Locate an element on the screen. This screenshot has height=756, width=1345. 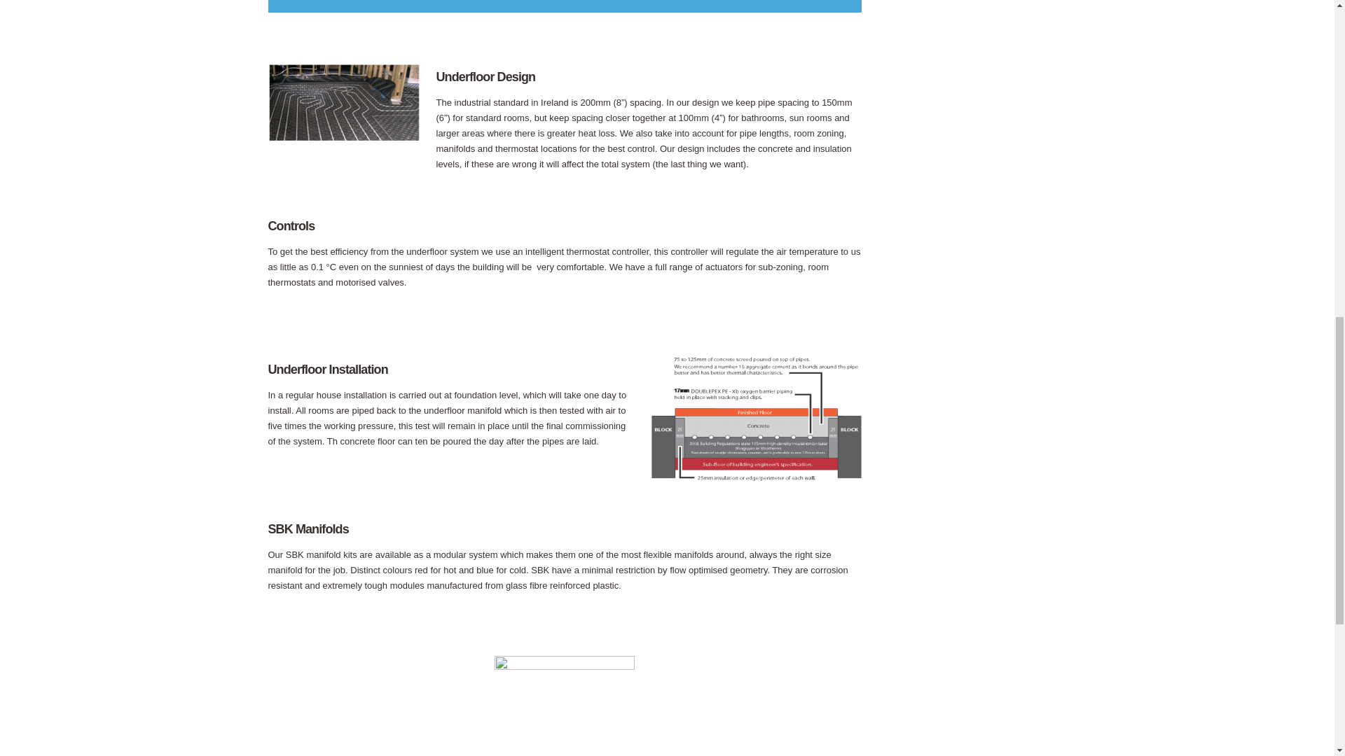
Underfloor piping is located at coordinates (343, 129).